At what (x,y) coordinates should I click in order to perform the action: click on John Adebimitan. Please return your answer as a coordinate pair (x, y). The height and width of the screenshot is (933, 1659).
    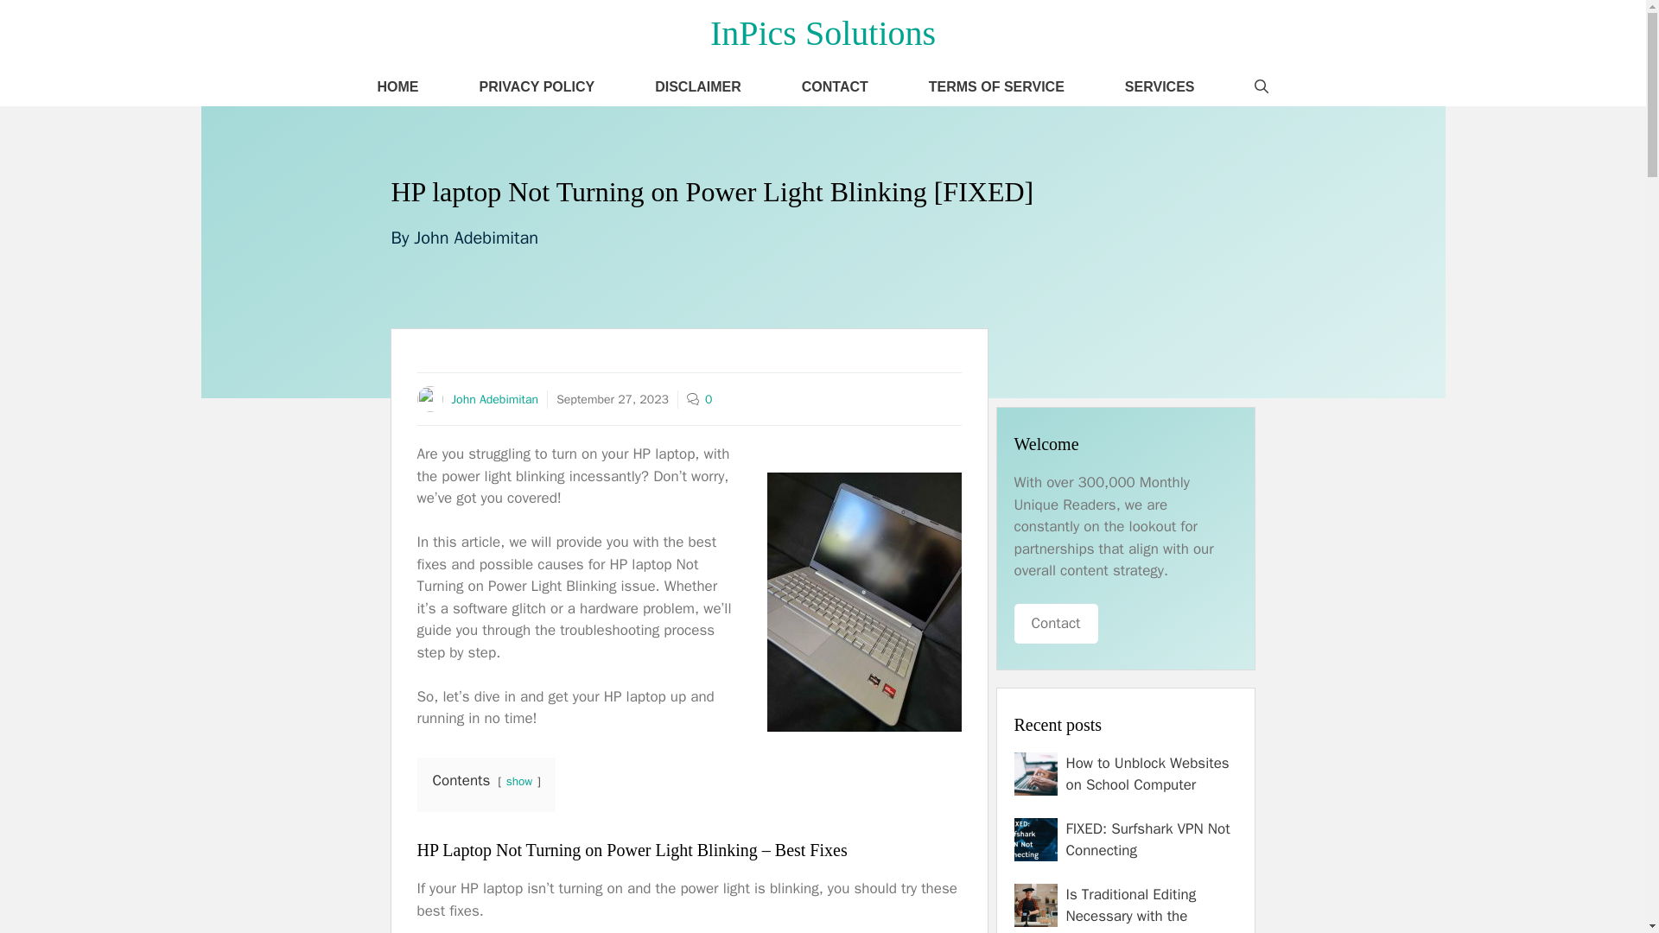
    Looking at the image, I should click on (494, 399).